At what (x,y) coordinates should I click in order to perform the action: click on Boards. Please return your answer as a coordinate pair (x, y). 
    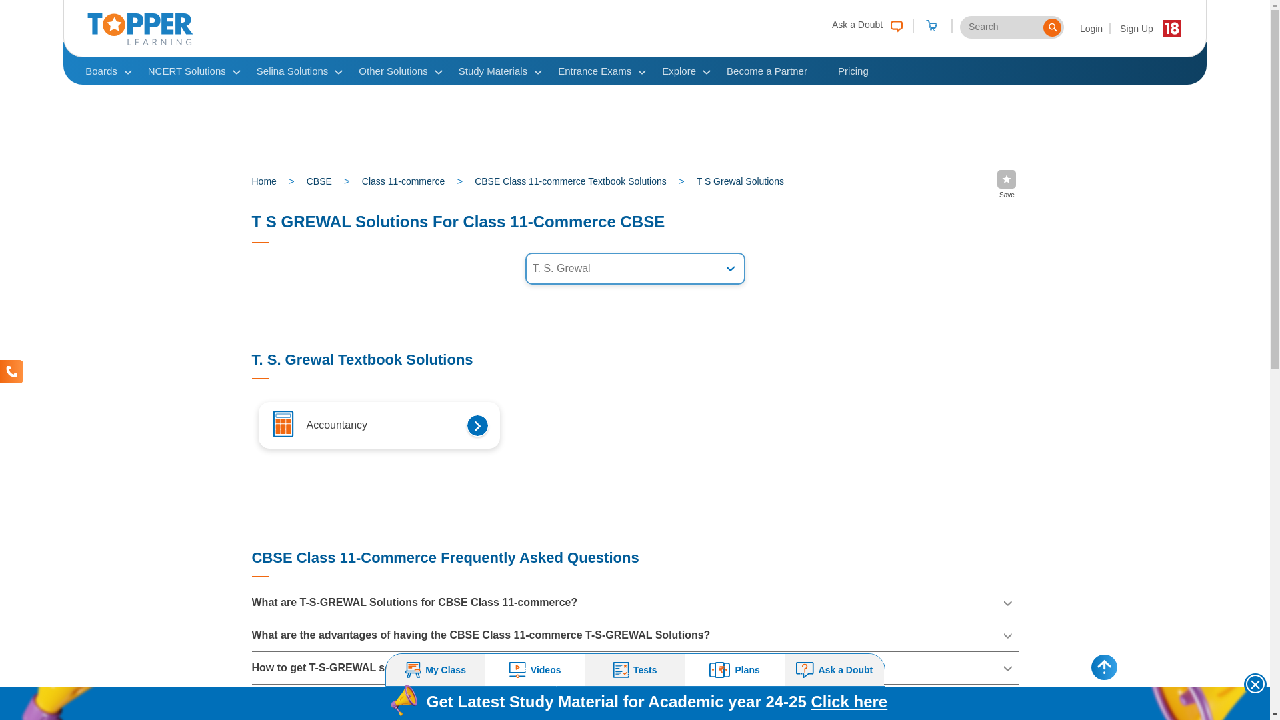
    Looking at the image, I should click on (101, 71).